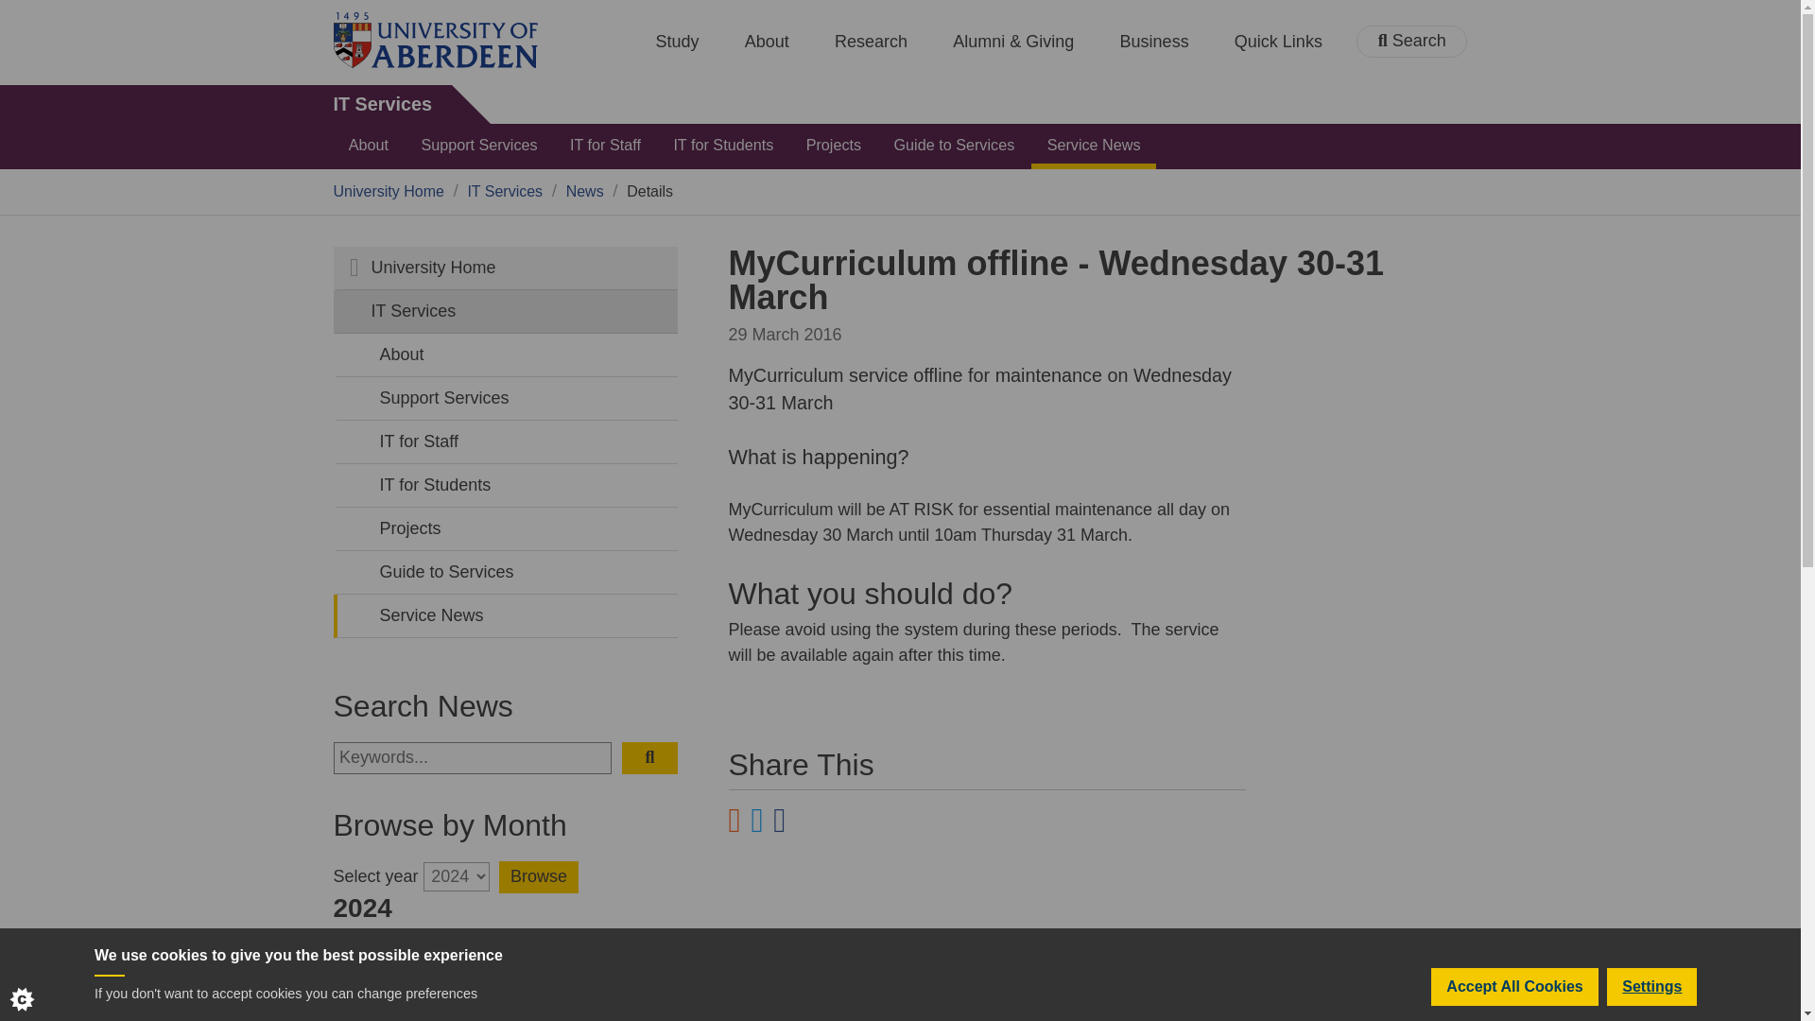 Image resolution: width=1815 pixels, height=1021 pixels. What do you see at coordinates (677, 42) in the screenshot?
I see `Study` at bounding box center [677, 42].